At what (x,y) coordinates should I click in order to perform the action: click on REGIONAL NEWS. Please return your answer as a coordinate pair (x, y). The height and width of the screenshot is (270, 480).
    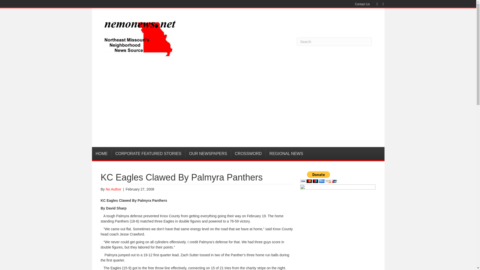
    Looking at the image, I should click on (286, 153).